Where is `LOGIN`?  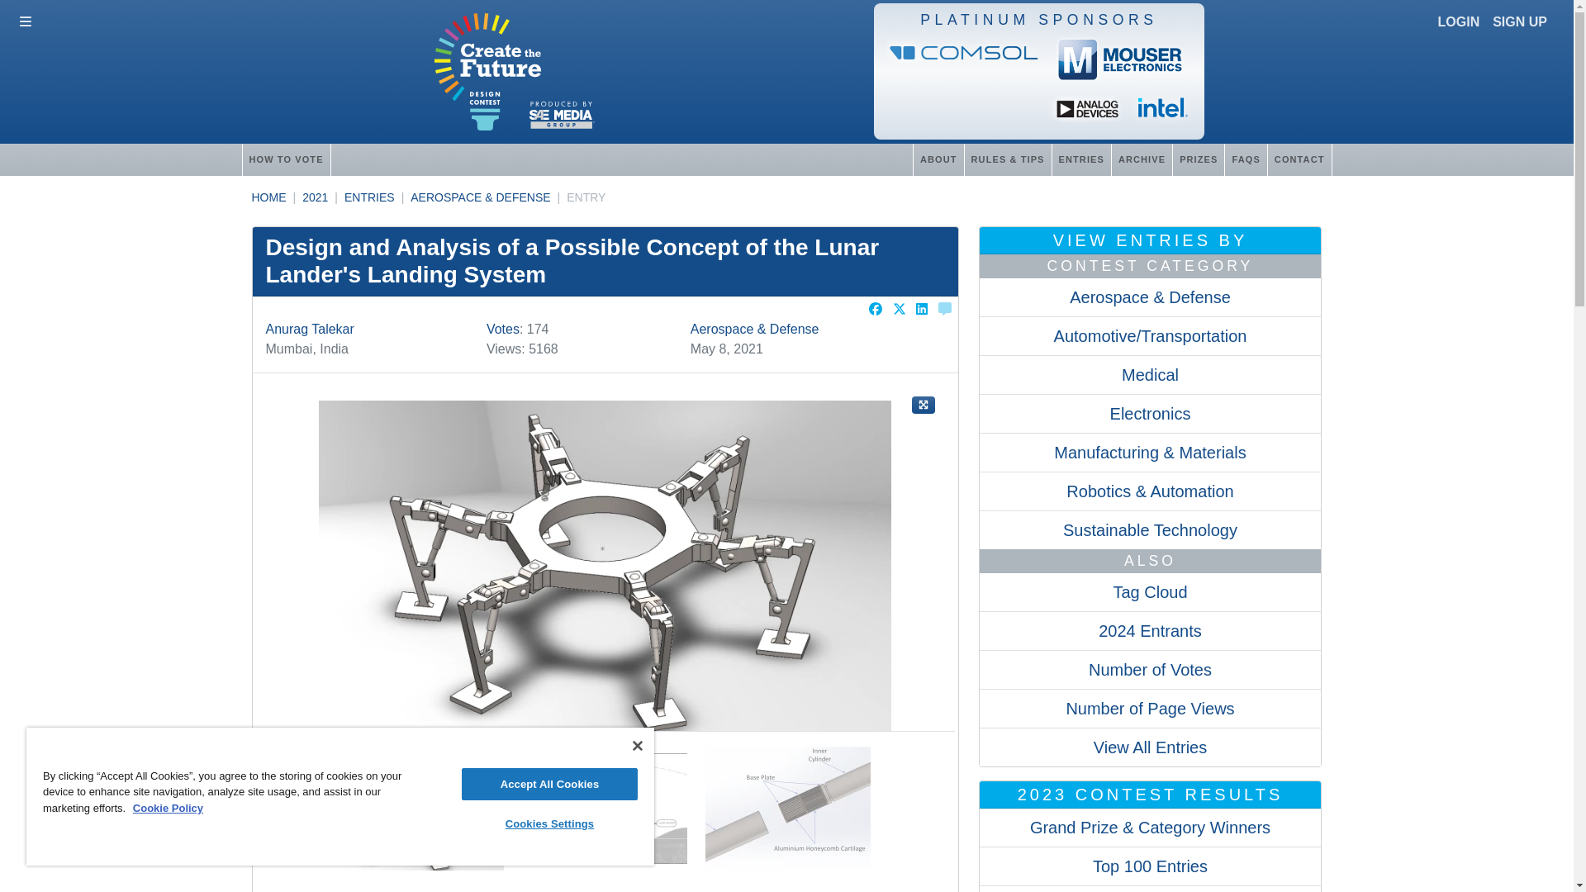
LOGIN is located at coordinates (1459, 21).